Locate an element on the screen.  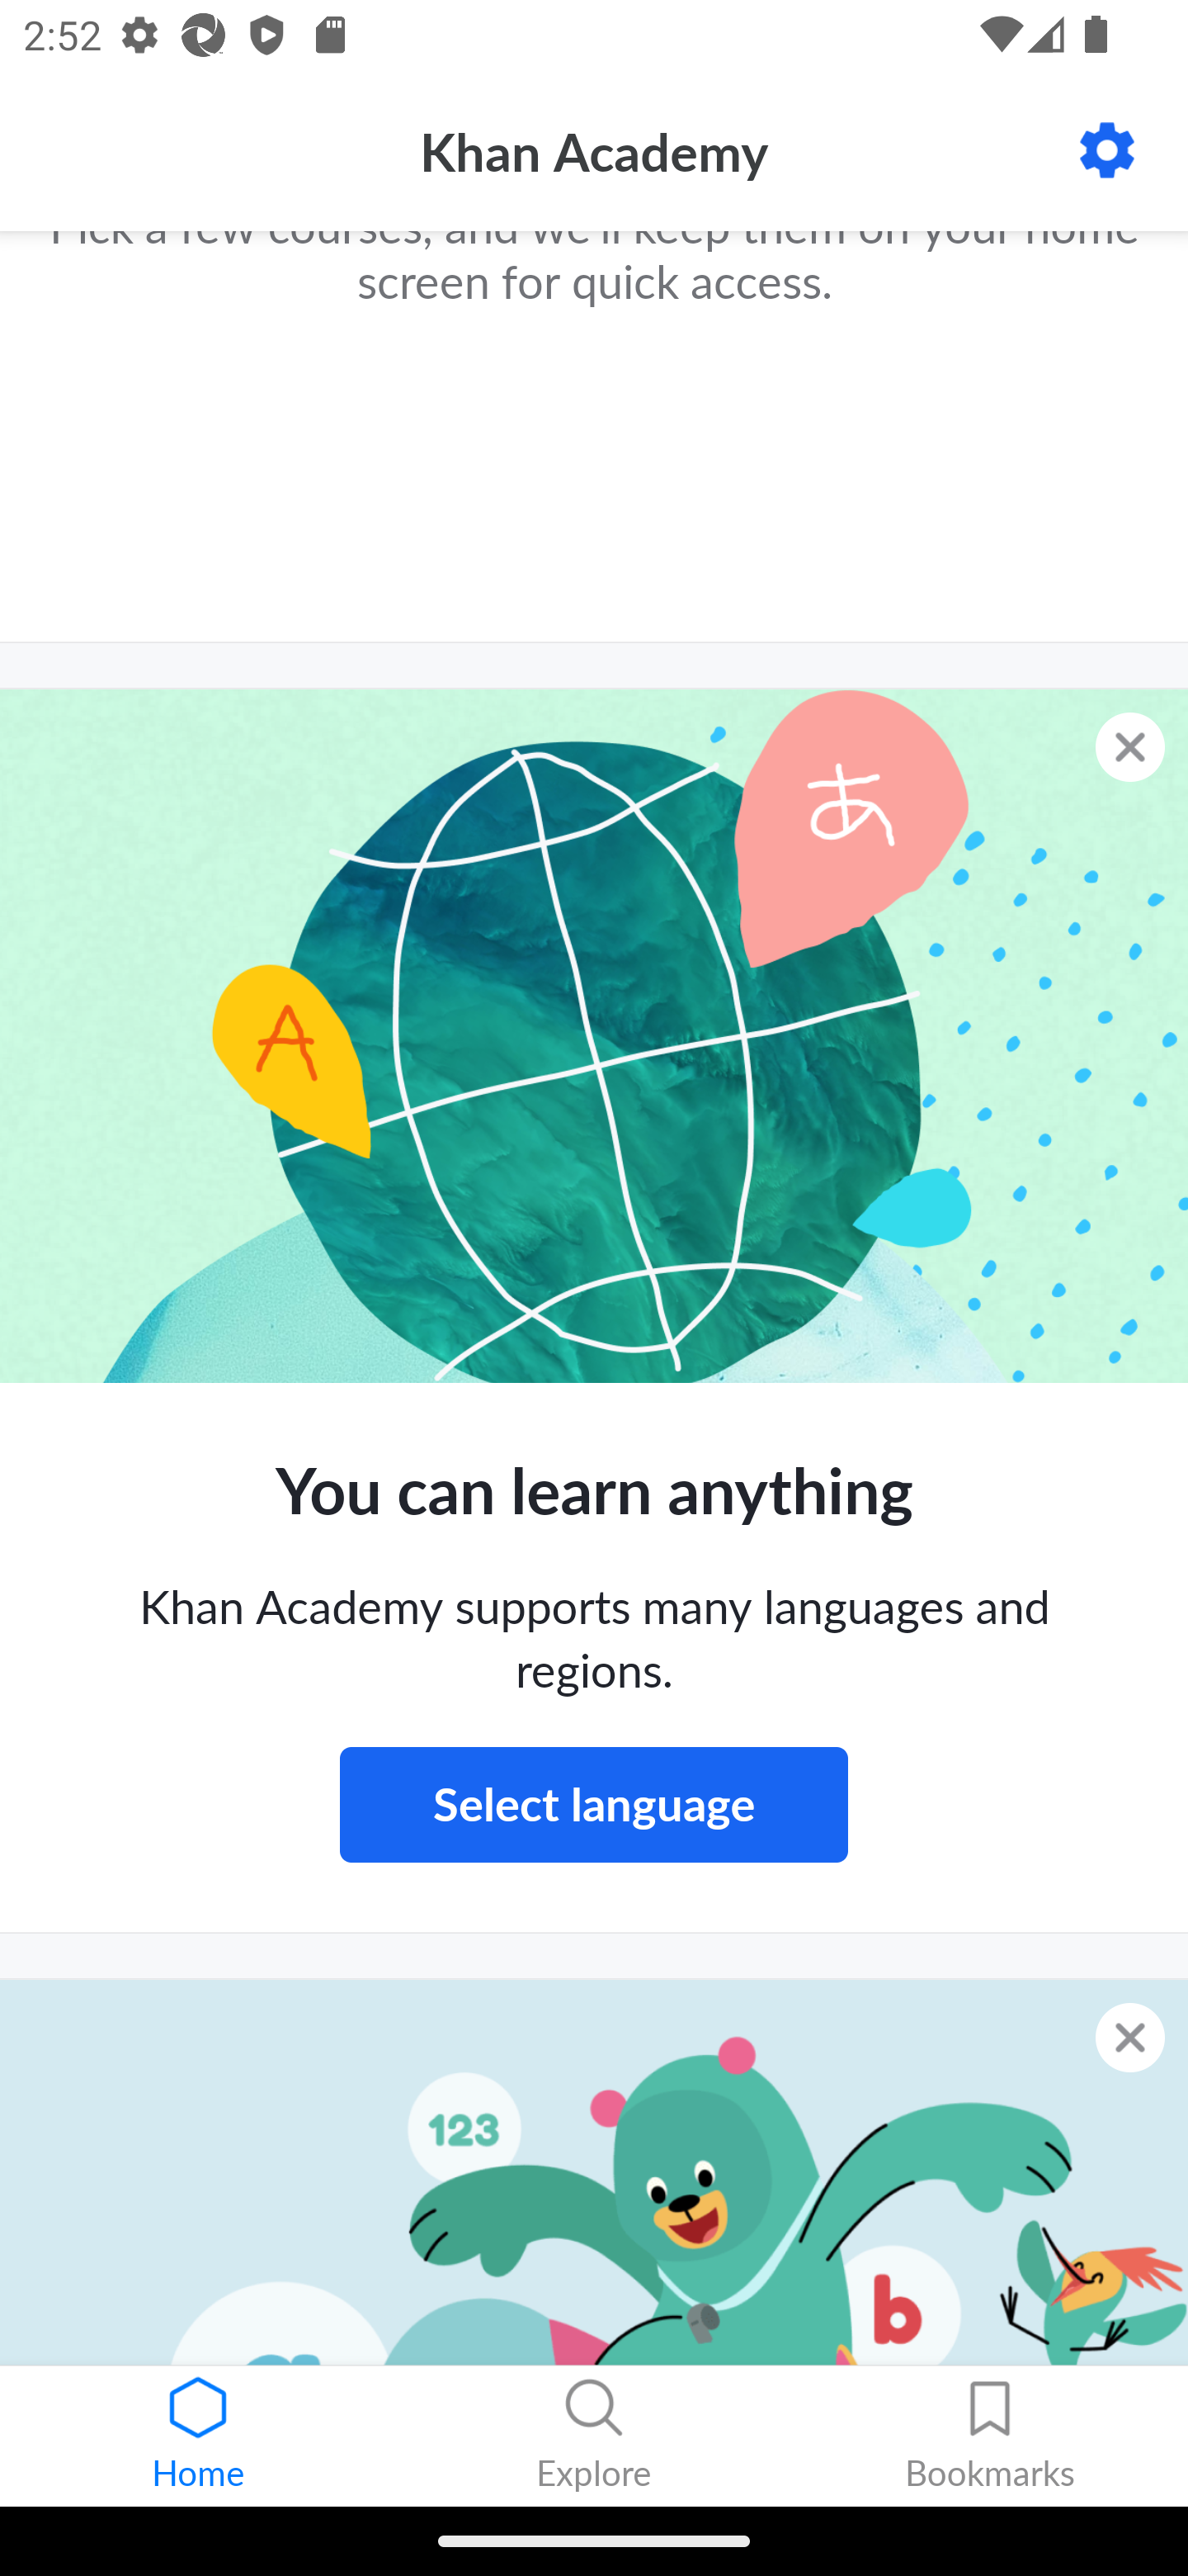
Explore is located at coordinates (594, 2436).